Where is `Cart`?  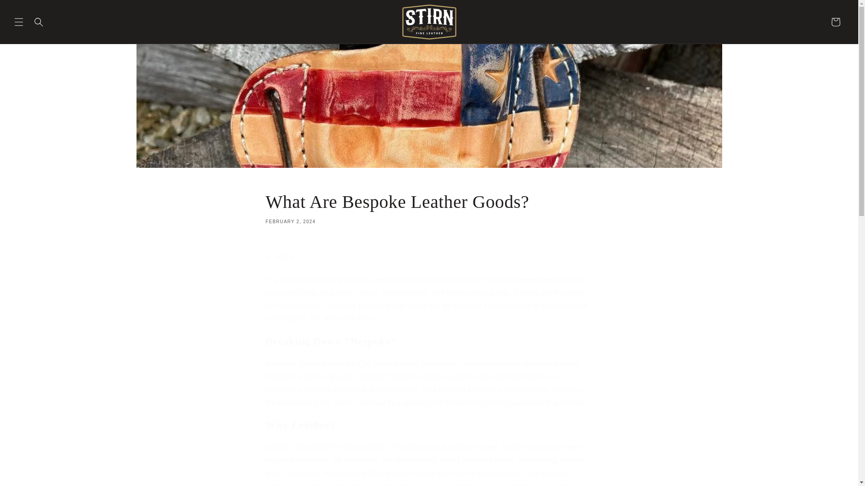 Cart is located at coordinates (429, 207).